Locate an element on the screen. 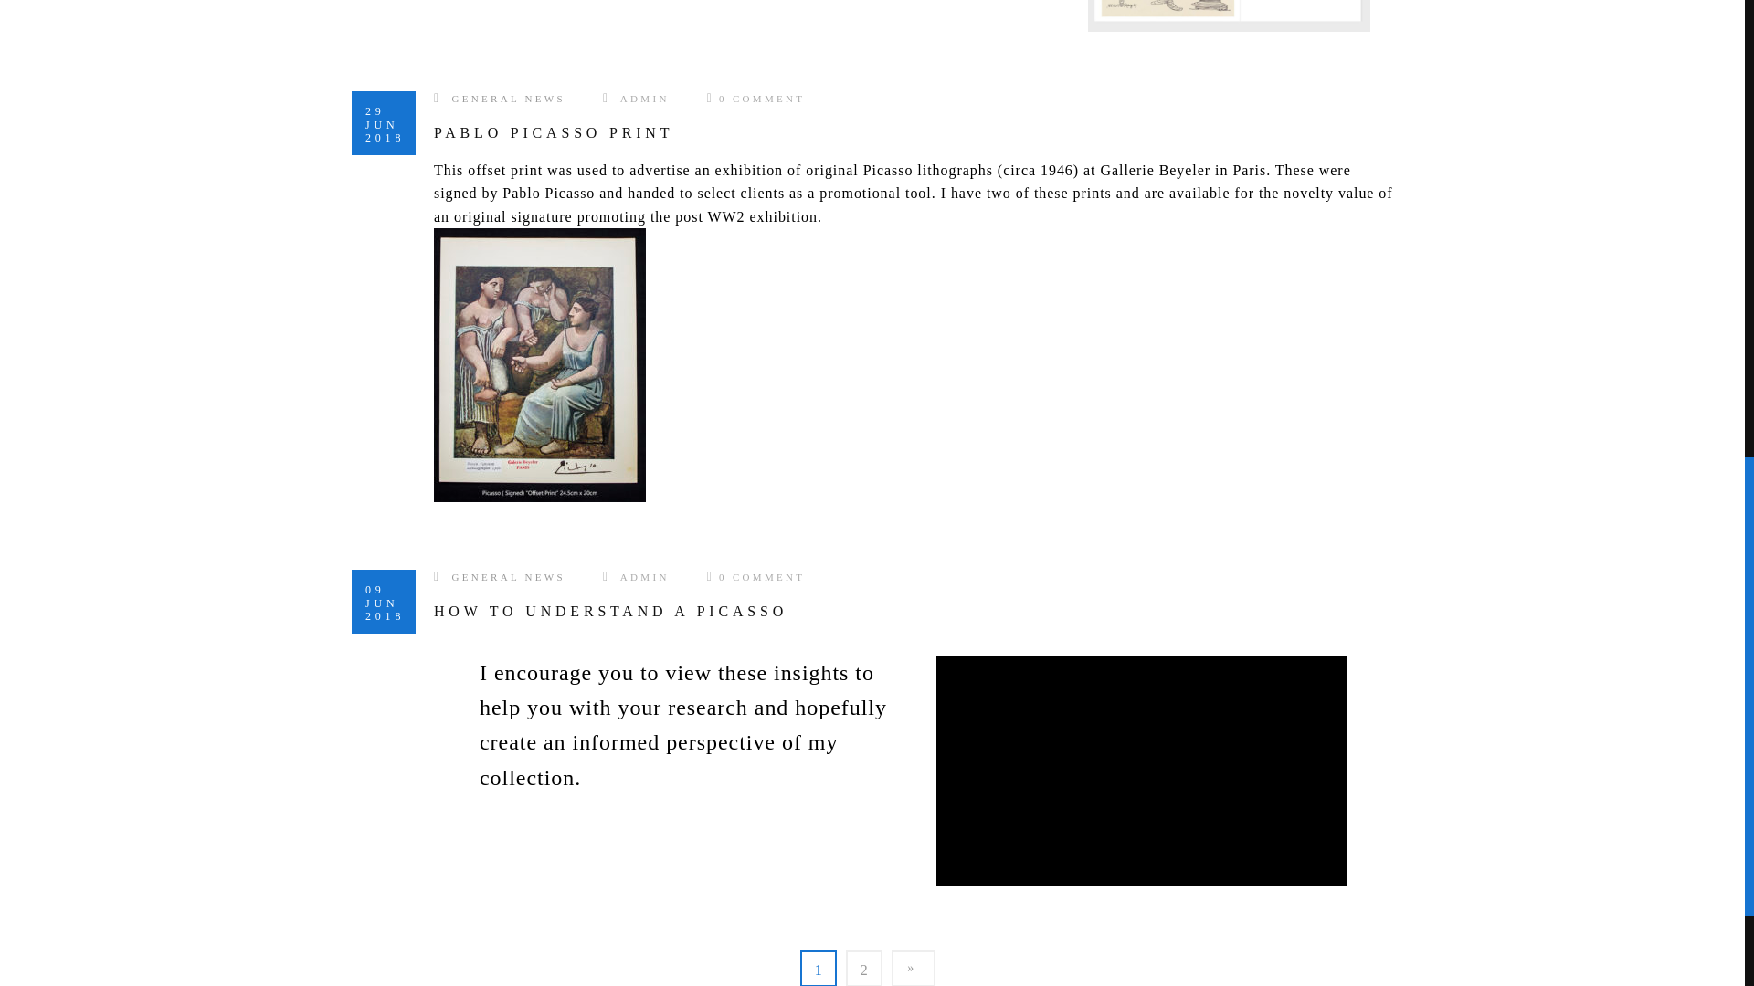  PABLO PICASSO PRINT is located at coordinates (554, 133).